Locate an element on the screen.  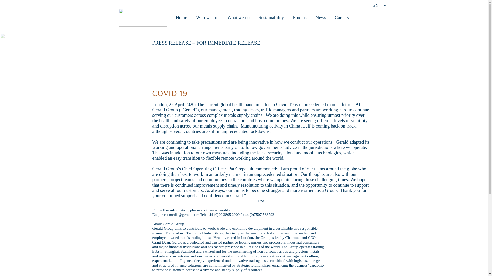
Home is located at coordinates (181, 17).